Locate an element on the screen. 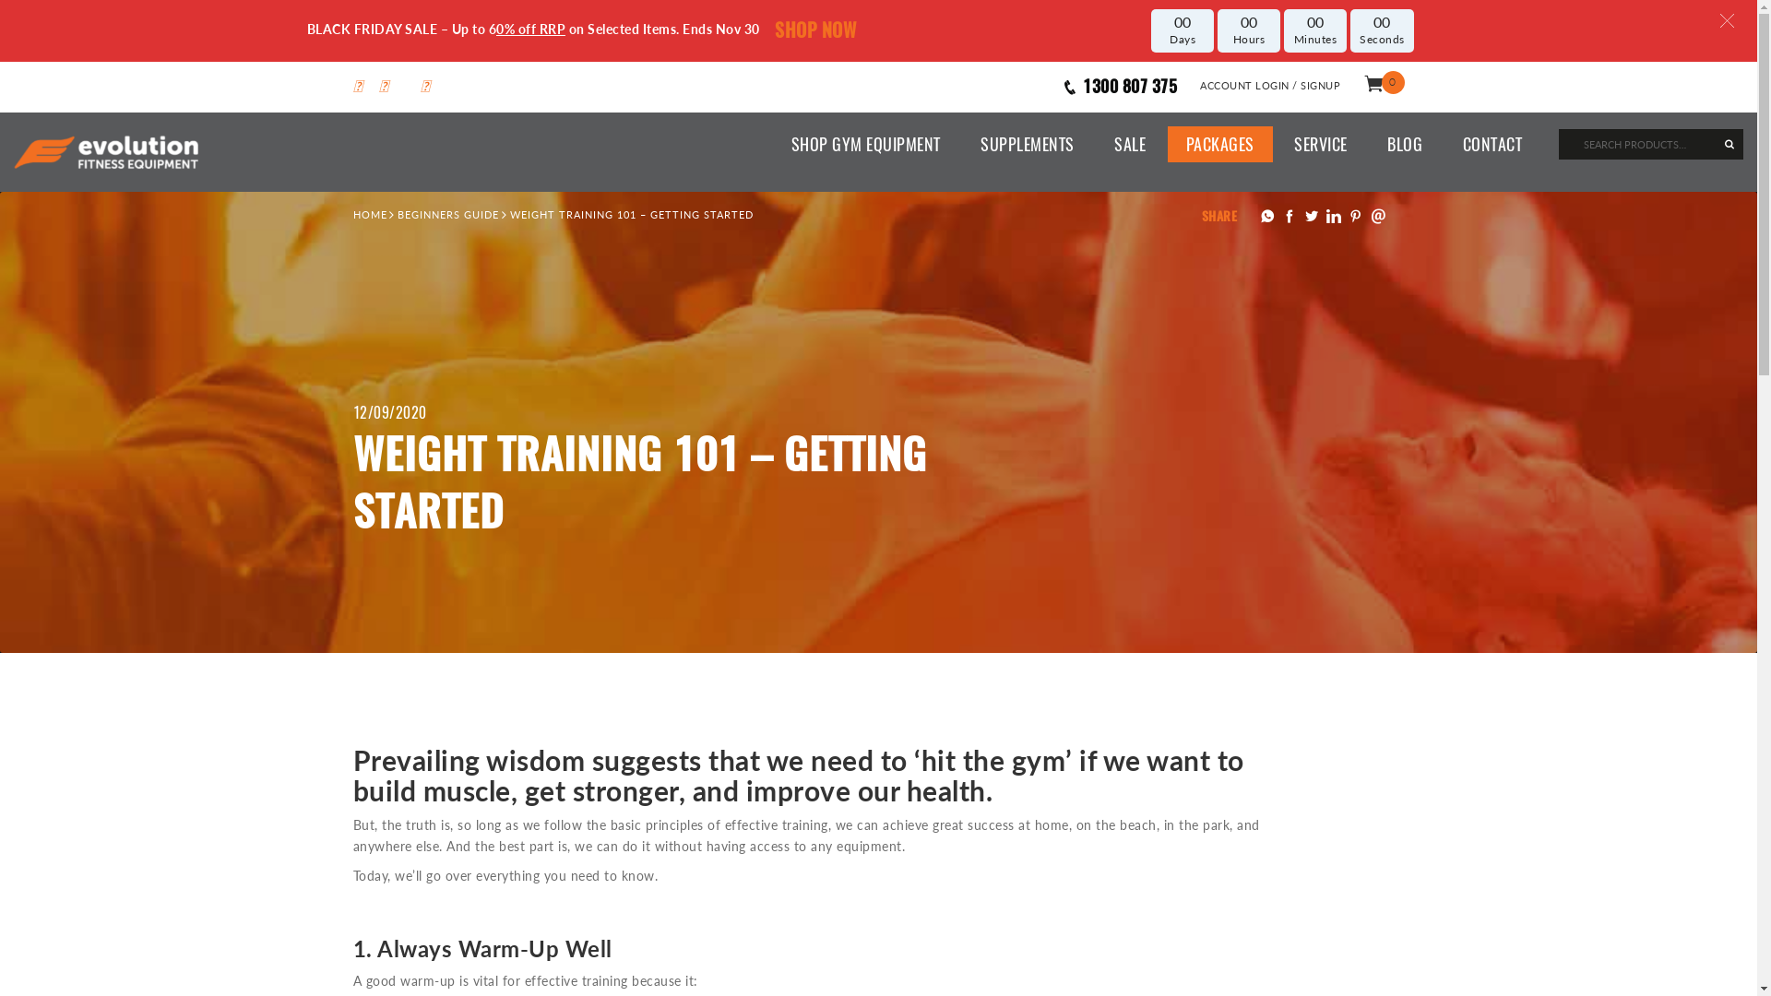  PACKAGES is located at coordinates (1220, 145).